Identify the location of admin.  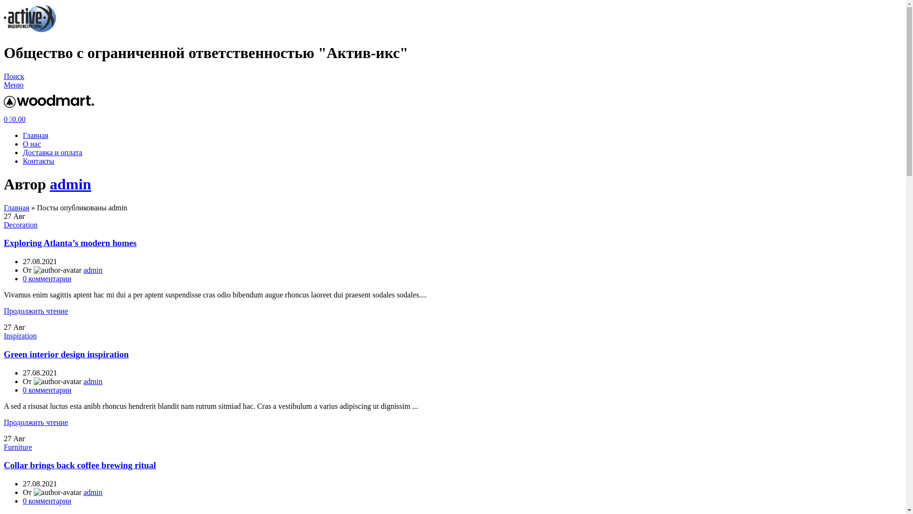
(93, 382).